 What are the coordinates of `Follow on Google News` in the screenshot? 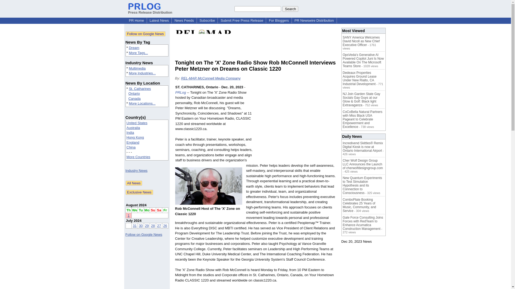 It's located at (145, 34).